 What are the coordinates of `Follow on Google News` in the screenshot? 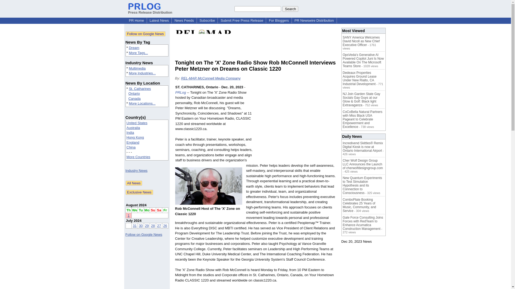 It's located at (145, 34).